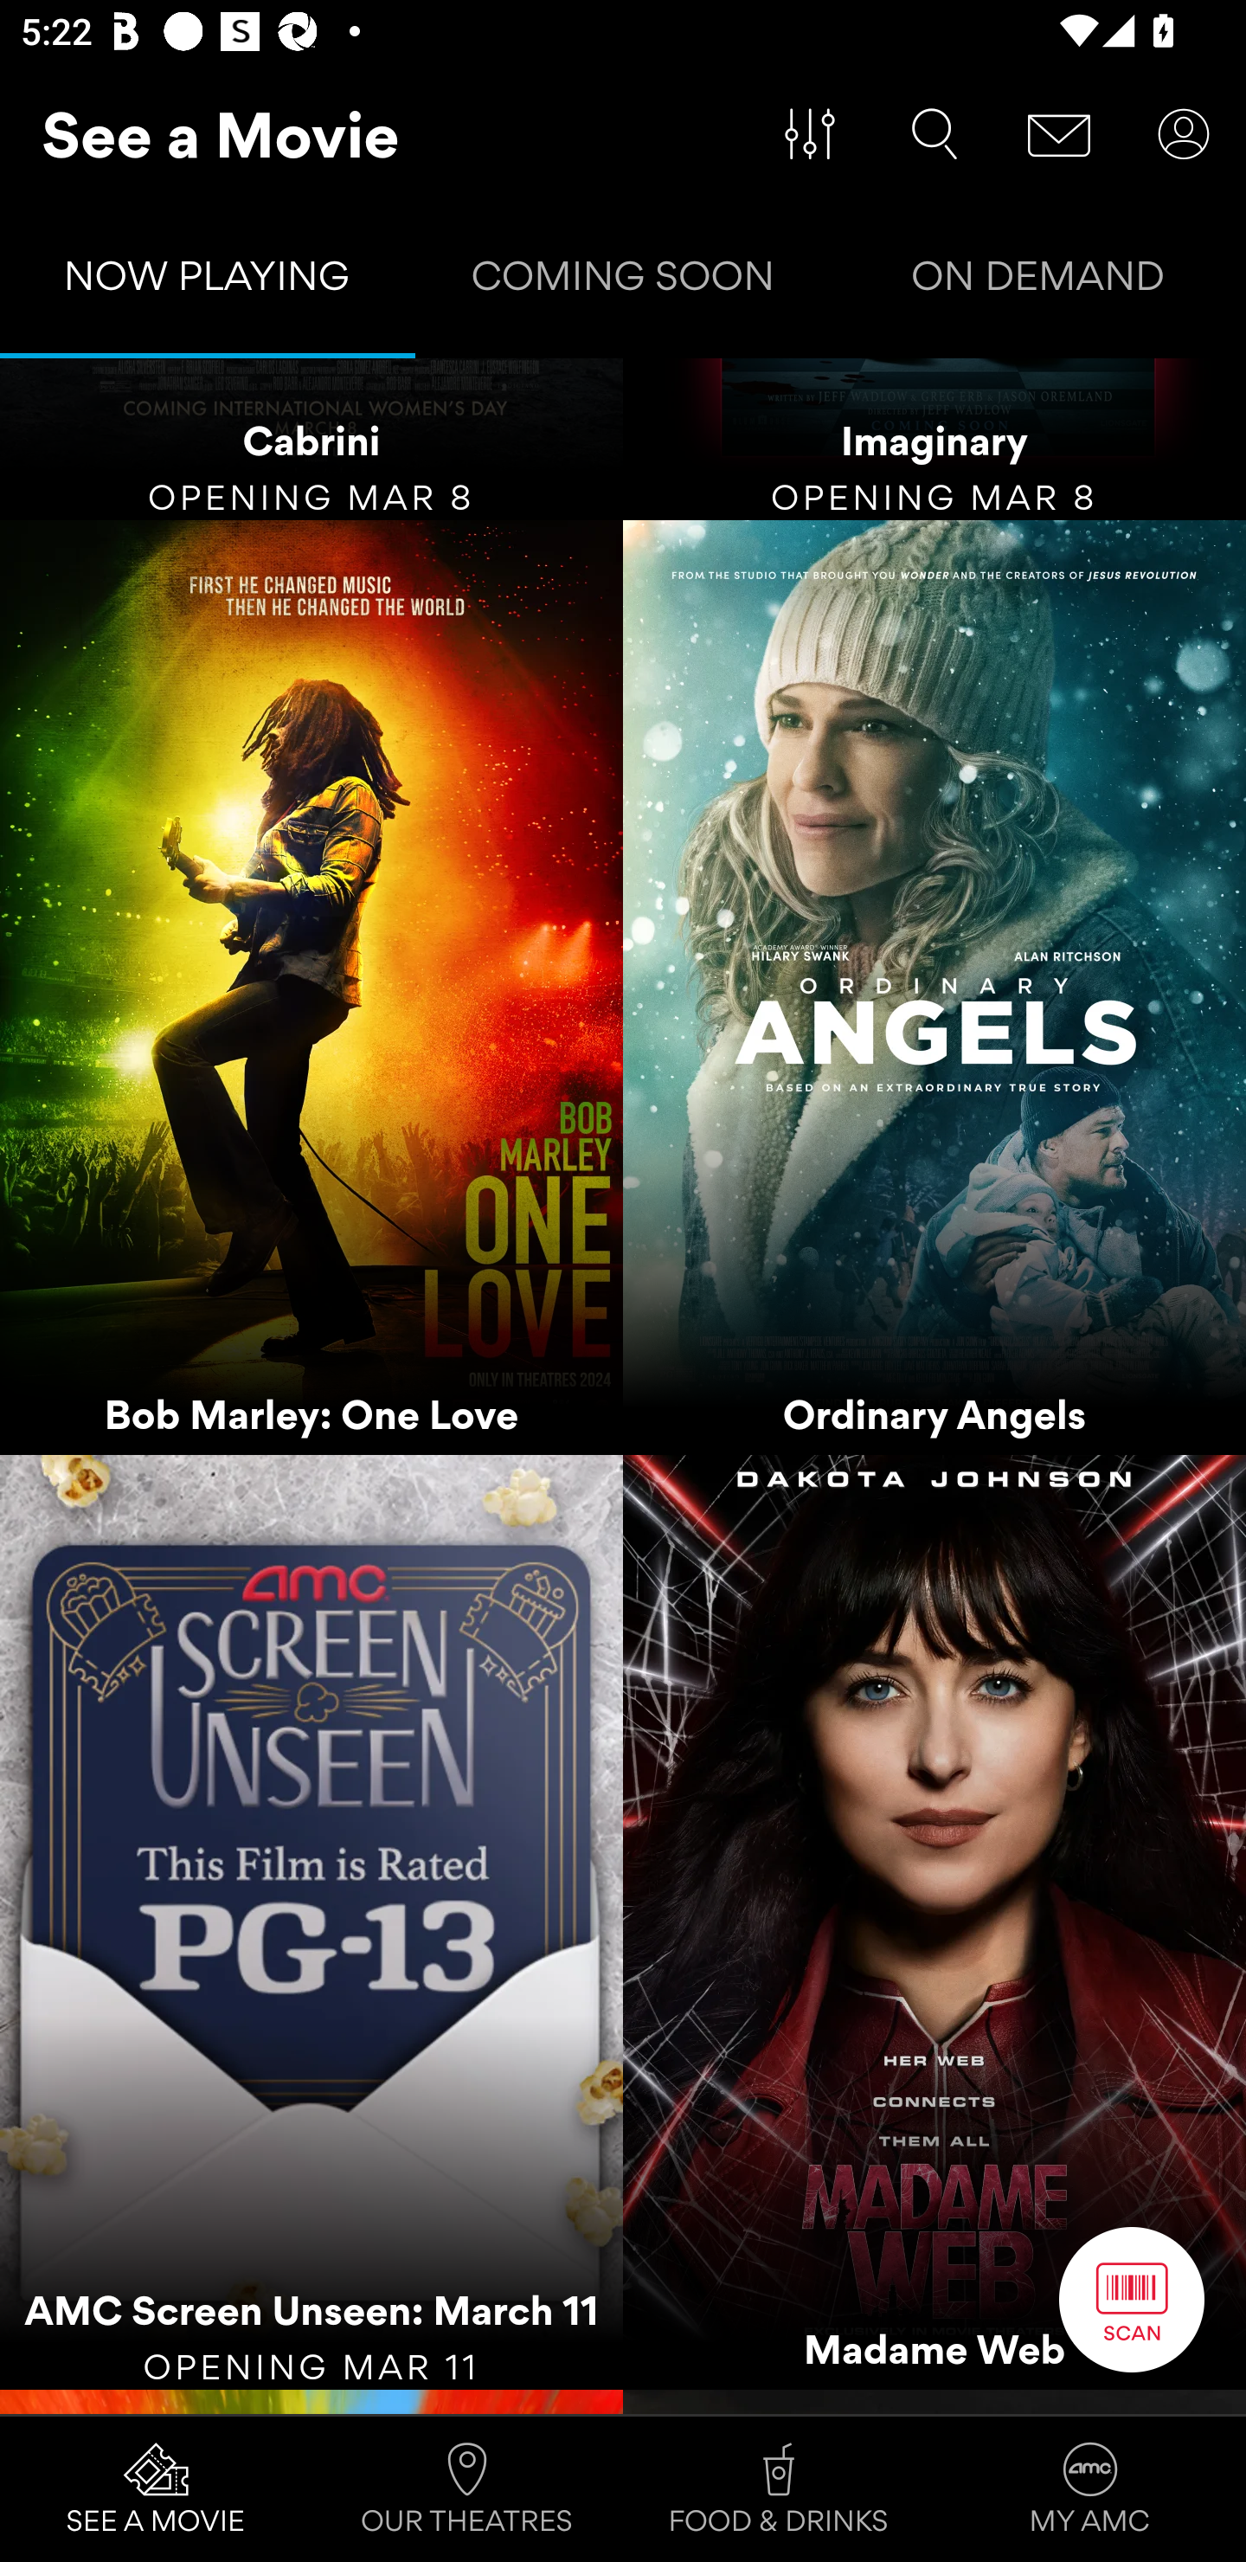  I want to click on Message Center, so click(1059, 134).